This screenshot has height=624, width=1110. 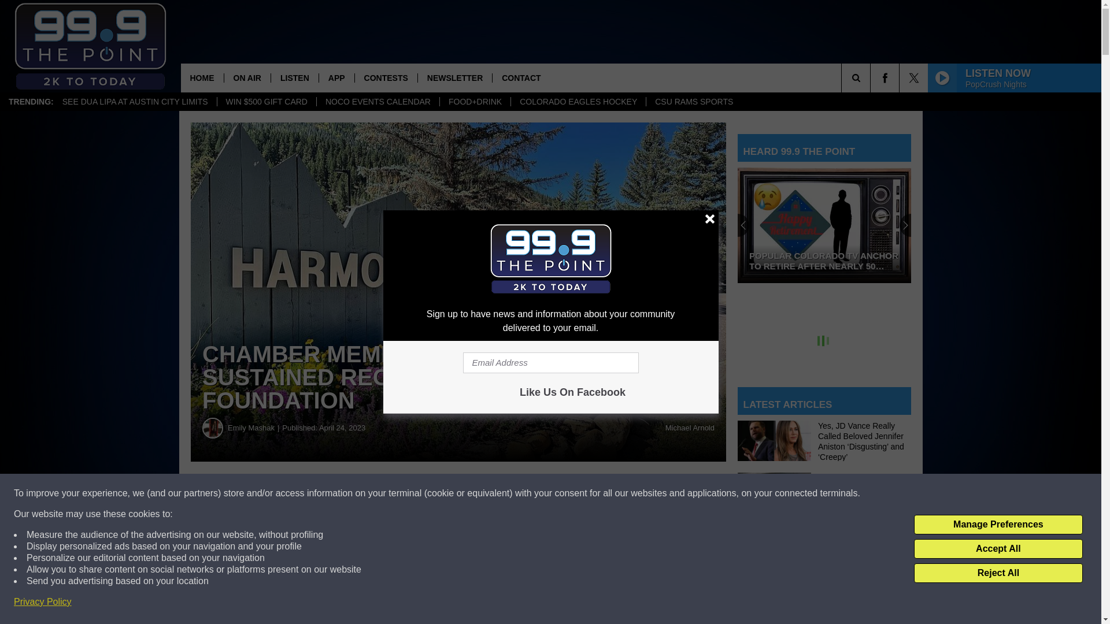 What do you see at coordinates (578, 102) in the screenshot?
I see `COLORADO EAGLES HOCKEY` at bounding box center [578, 102].